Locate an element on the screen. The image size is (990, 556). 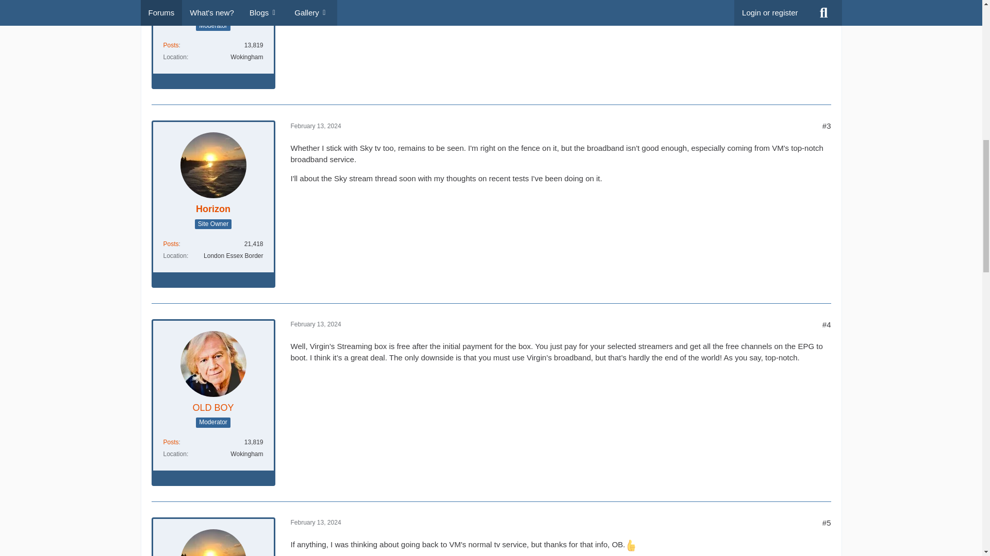
Posts is located at coordinates (170, 244).